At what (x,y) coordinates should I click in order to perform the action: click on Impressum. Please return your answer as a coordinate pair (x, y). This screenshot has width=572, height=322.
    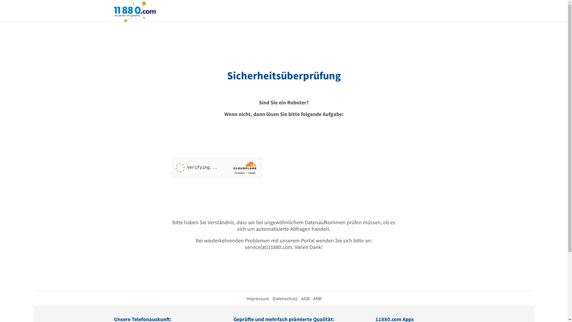
    Looking at the image, I should click on (257, 298).